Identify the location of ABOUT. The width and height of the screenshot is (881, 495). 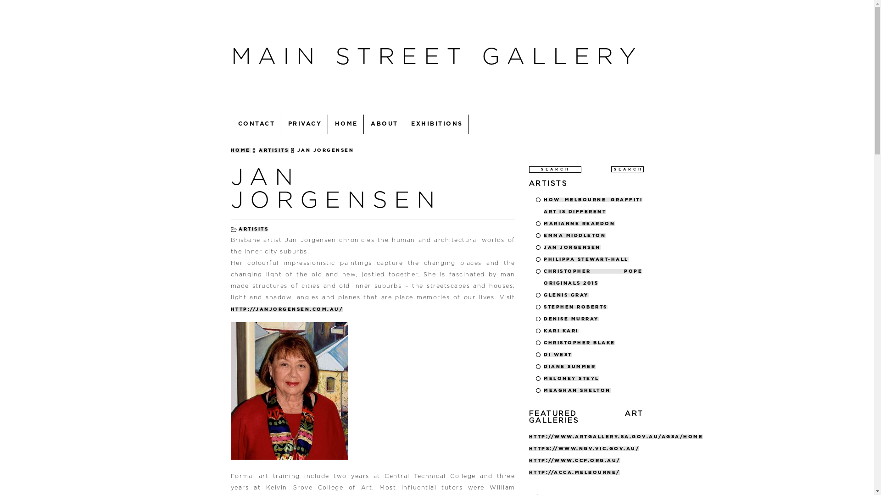
(384, 125).